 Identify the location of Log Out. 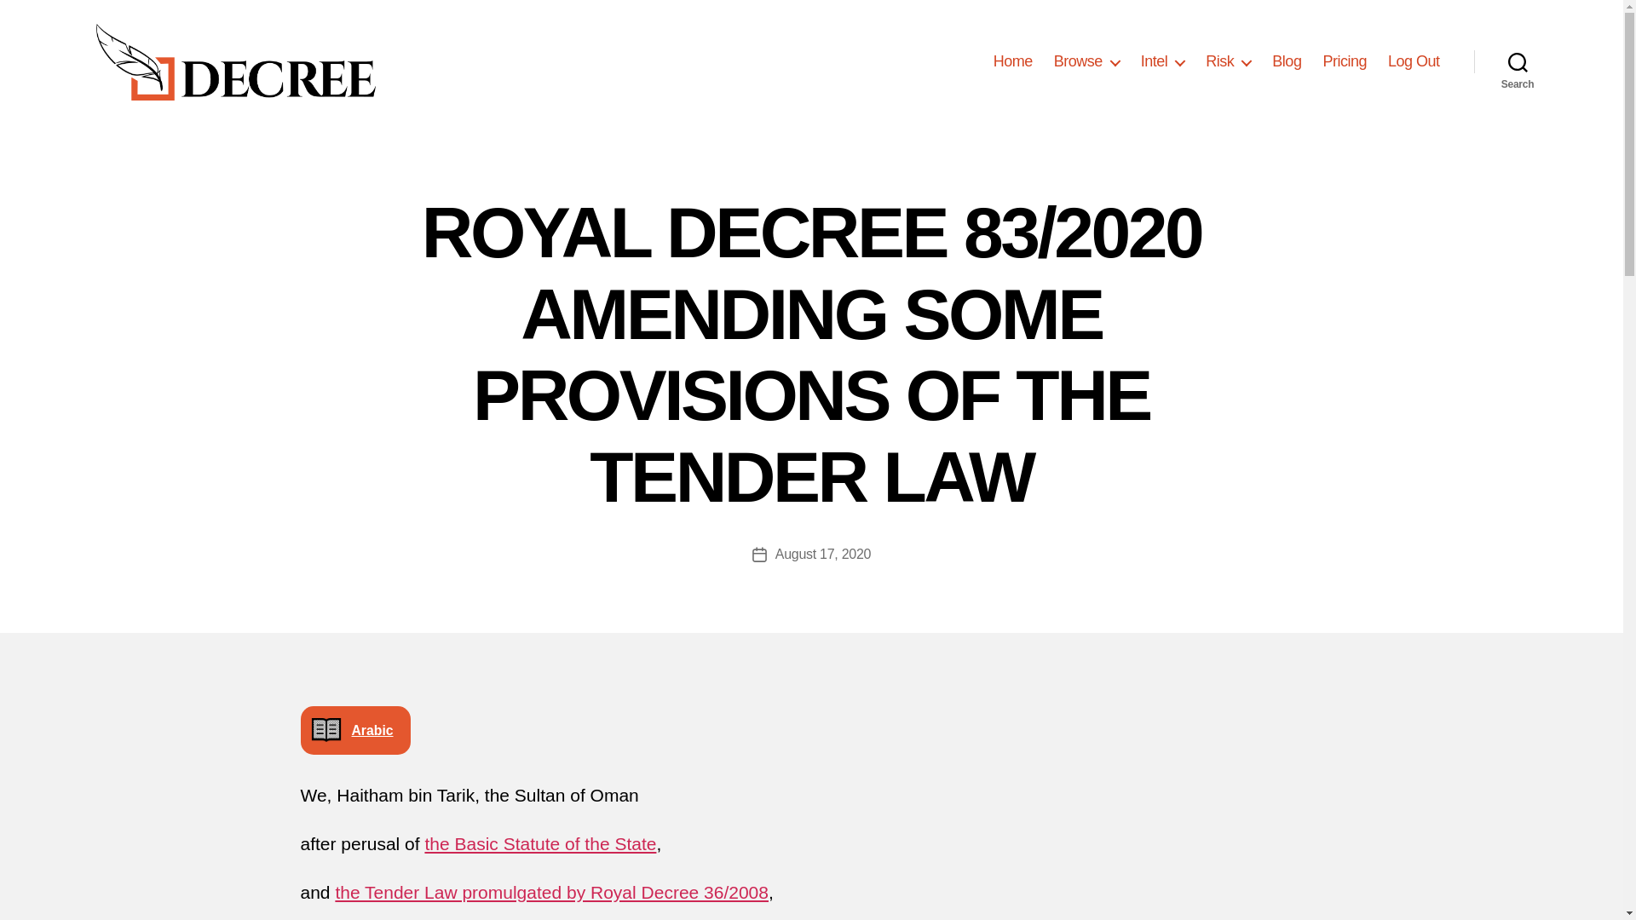
(1413, 61).